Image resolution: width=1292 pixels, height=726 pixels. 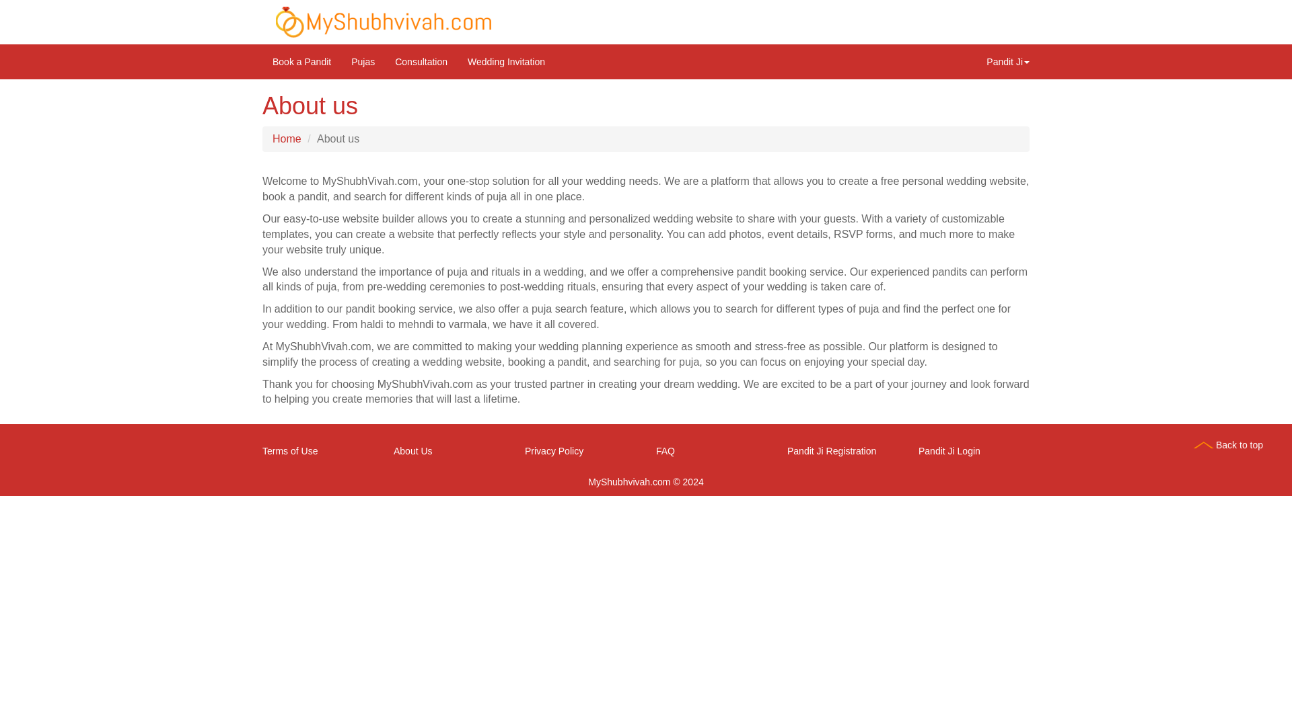 What do you see at coordinates (287, 138) in the screenshot?
I see `Home` at bounding box center [287, 138].